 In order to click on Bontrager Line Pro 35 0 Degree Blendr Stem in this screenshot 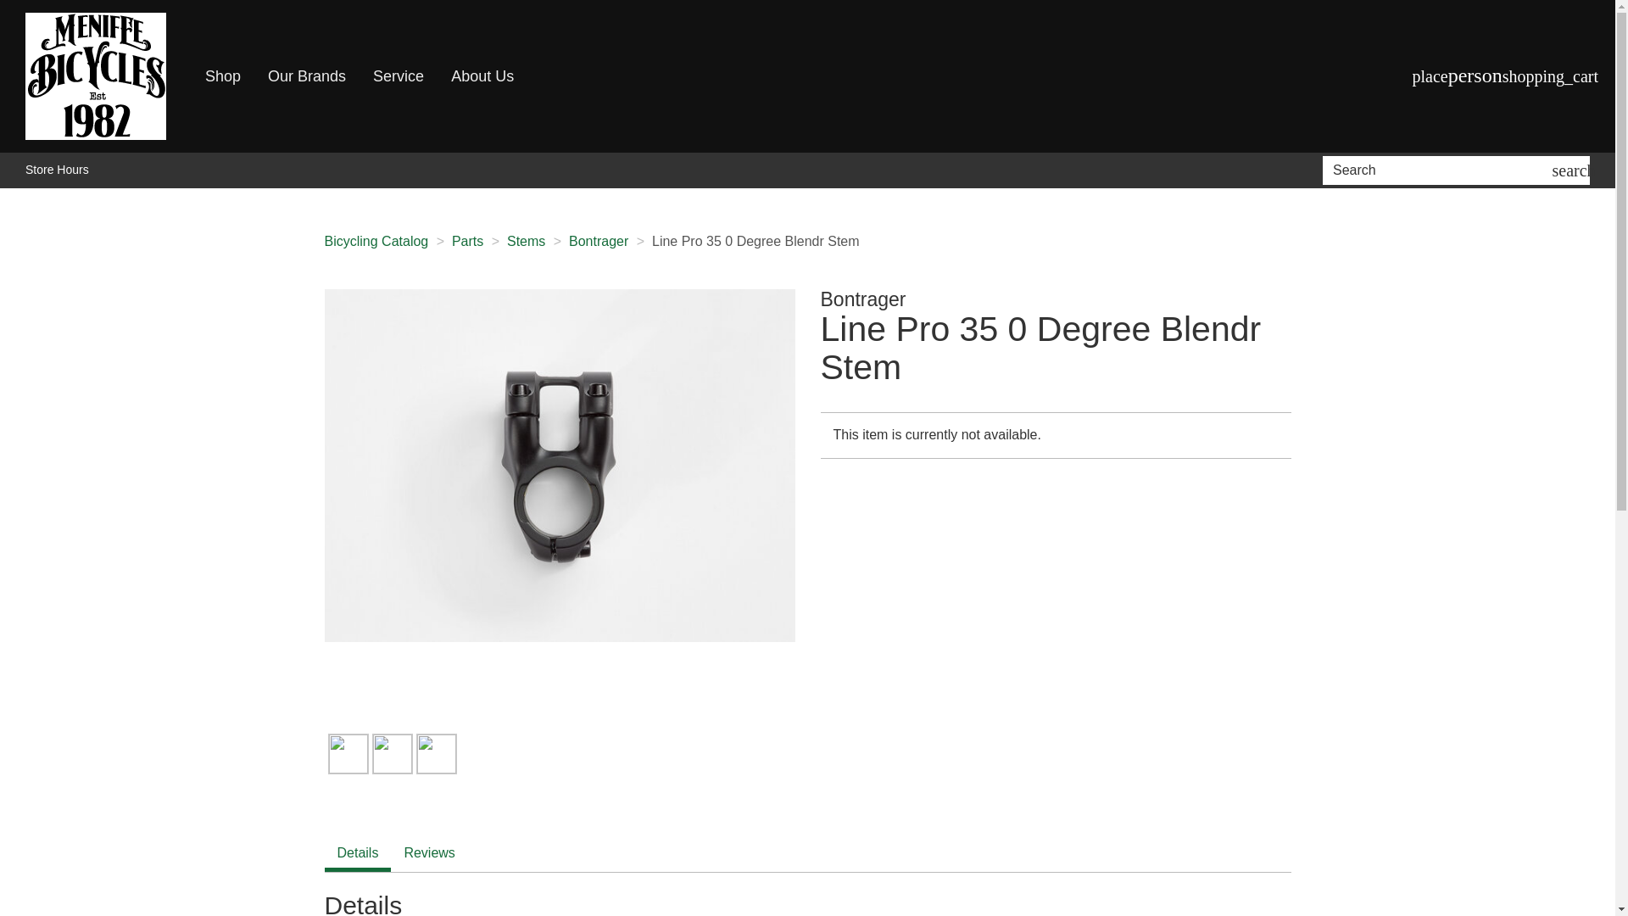, I will do `click(559, 466)`.